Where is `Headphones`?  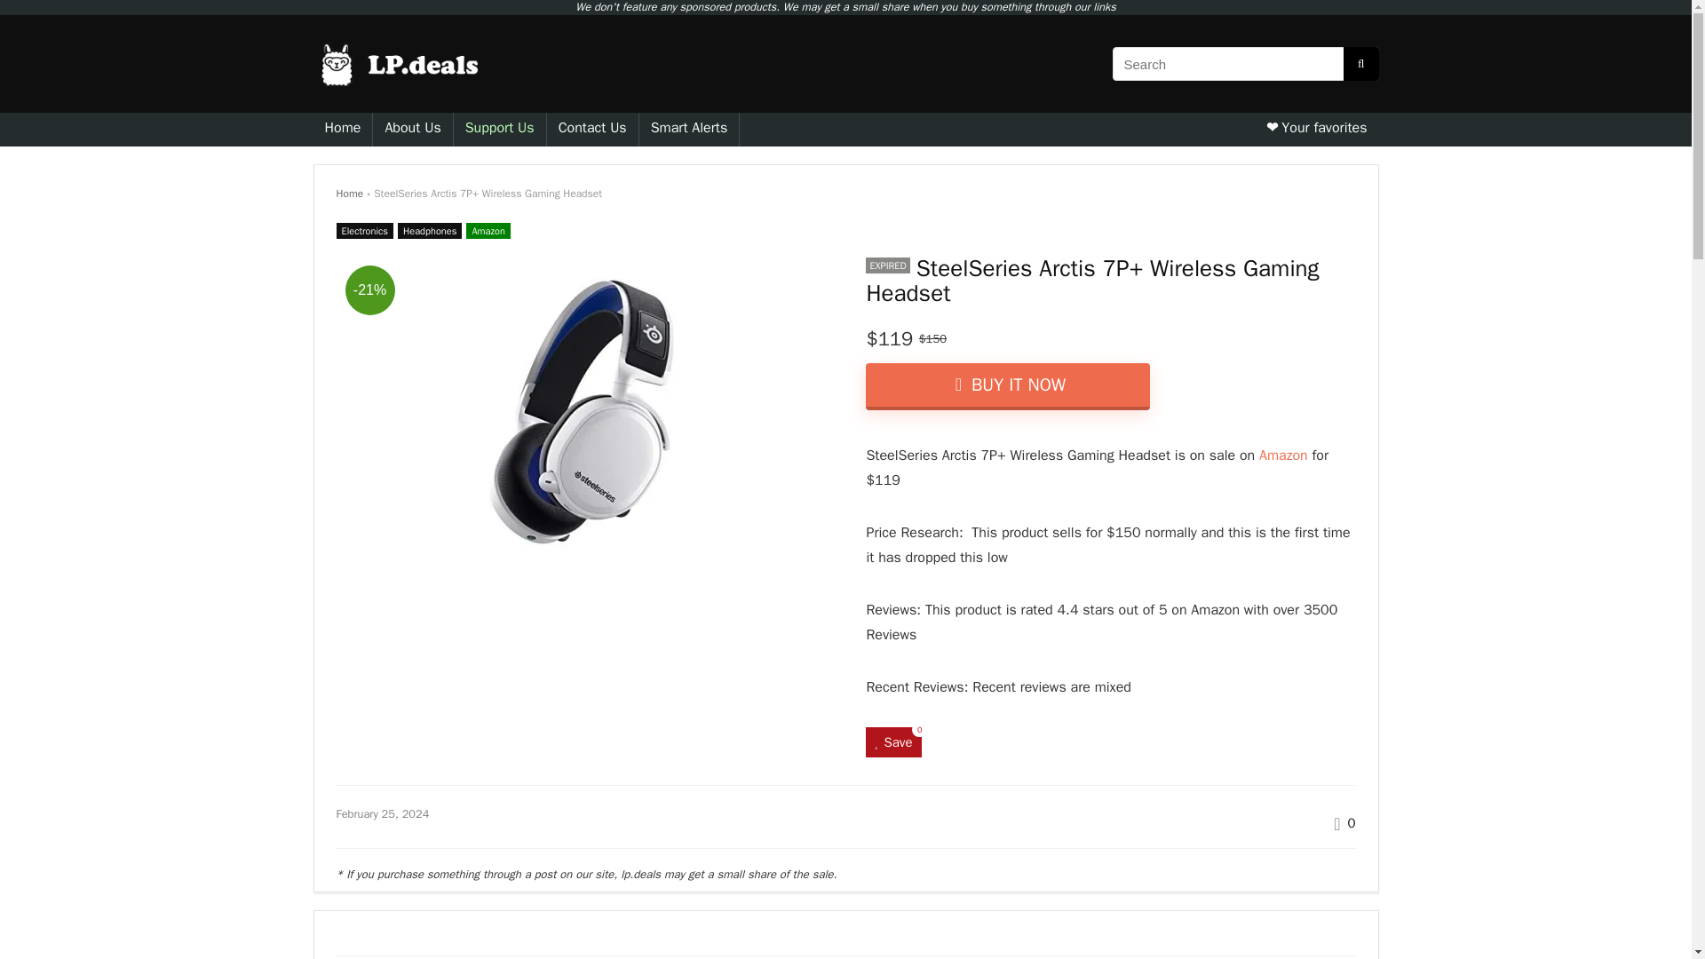 Headphones is located at coordinates (430, 230).